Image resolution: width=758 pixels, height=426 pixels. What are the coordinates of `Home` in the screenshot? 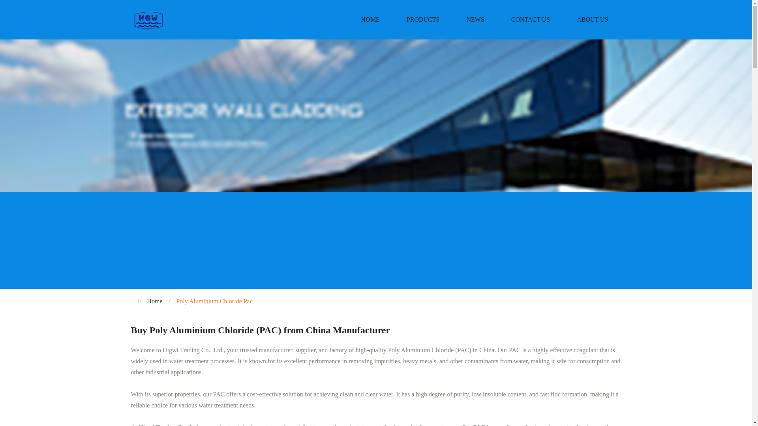 It's located at (154, 301).